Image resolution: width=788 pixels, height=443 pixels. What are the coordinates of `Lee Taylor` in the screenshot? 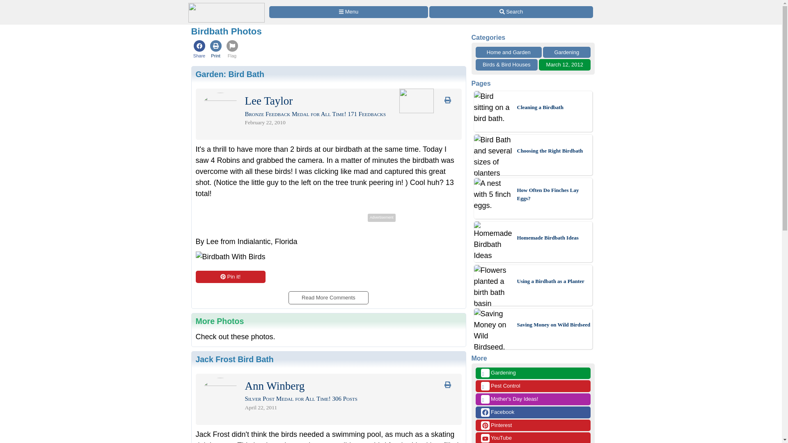 It's located at (268, 103).